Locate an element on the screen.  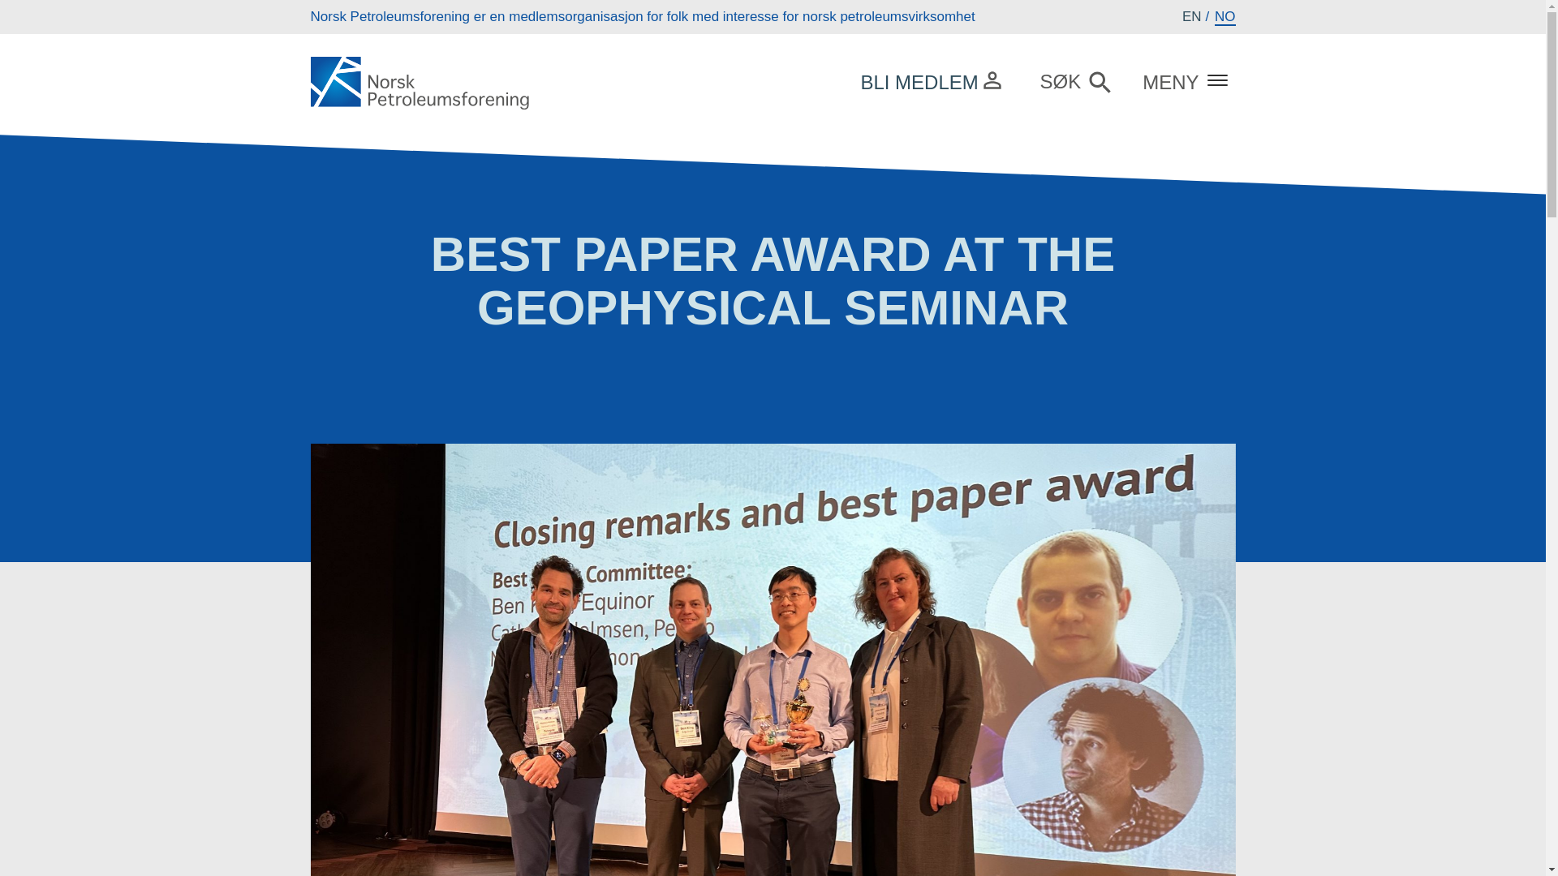
BLI MEDLEM Created with Sketch. is located at coordinates (930, 80).